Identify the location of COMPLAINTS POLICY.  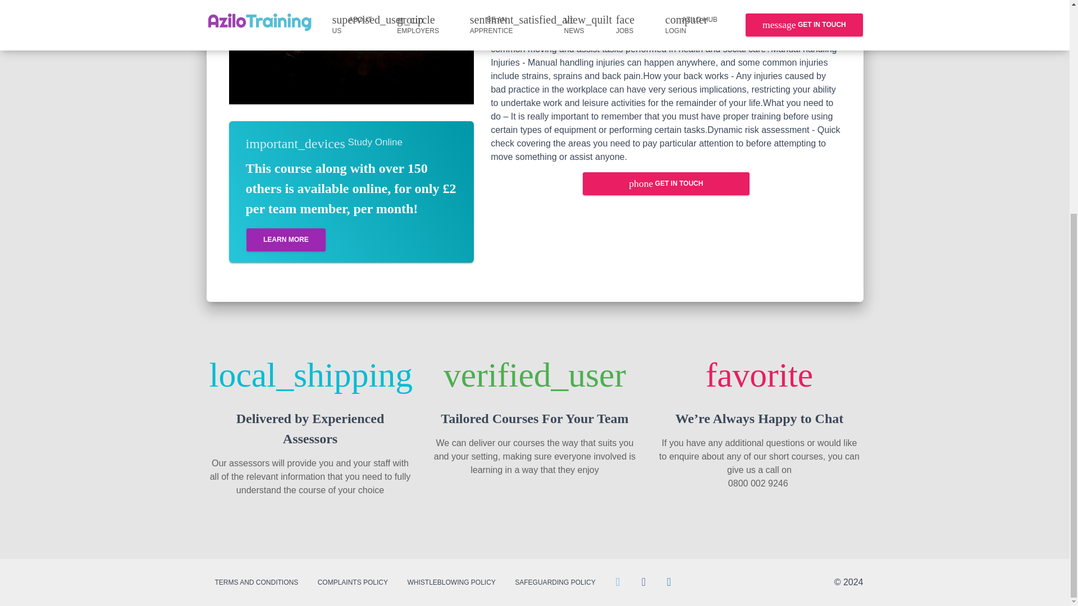
(353, 582).